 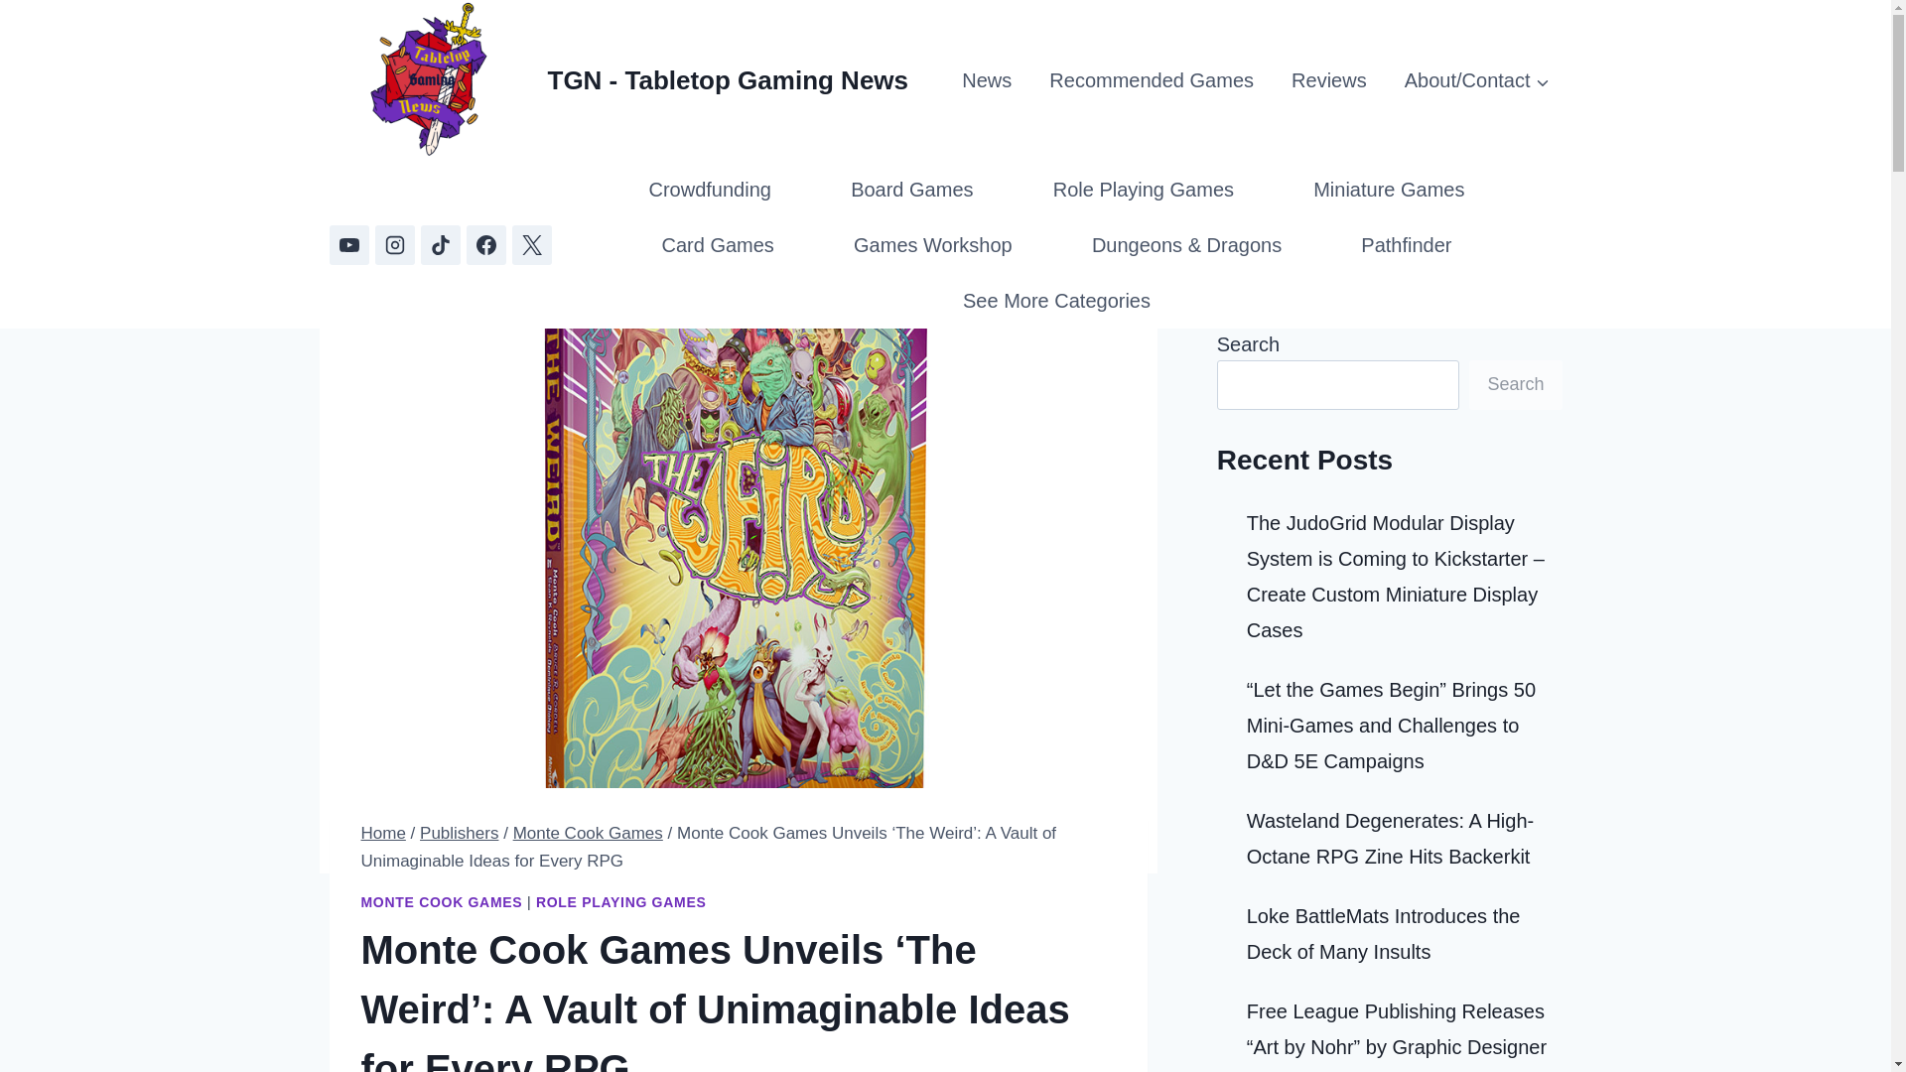 What do you see at coordinates (1151, 79) in the screenshot?
I see `Recommended Games` at bounding box center [1151, 79].